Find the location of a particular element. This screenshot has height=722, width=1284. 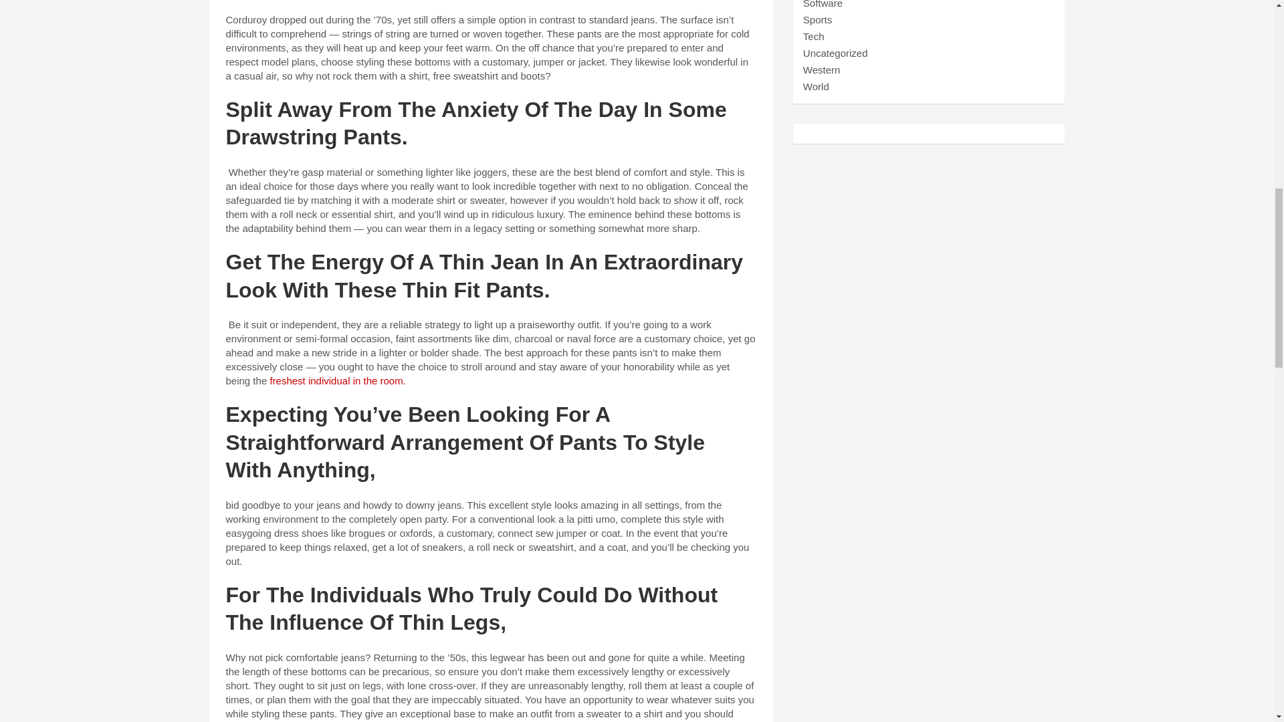

freshest individual in the room. is located at coordinates (336, 380).